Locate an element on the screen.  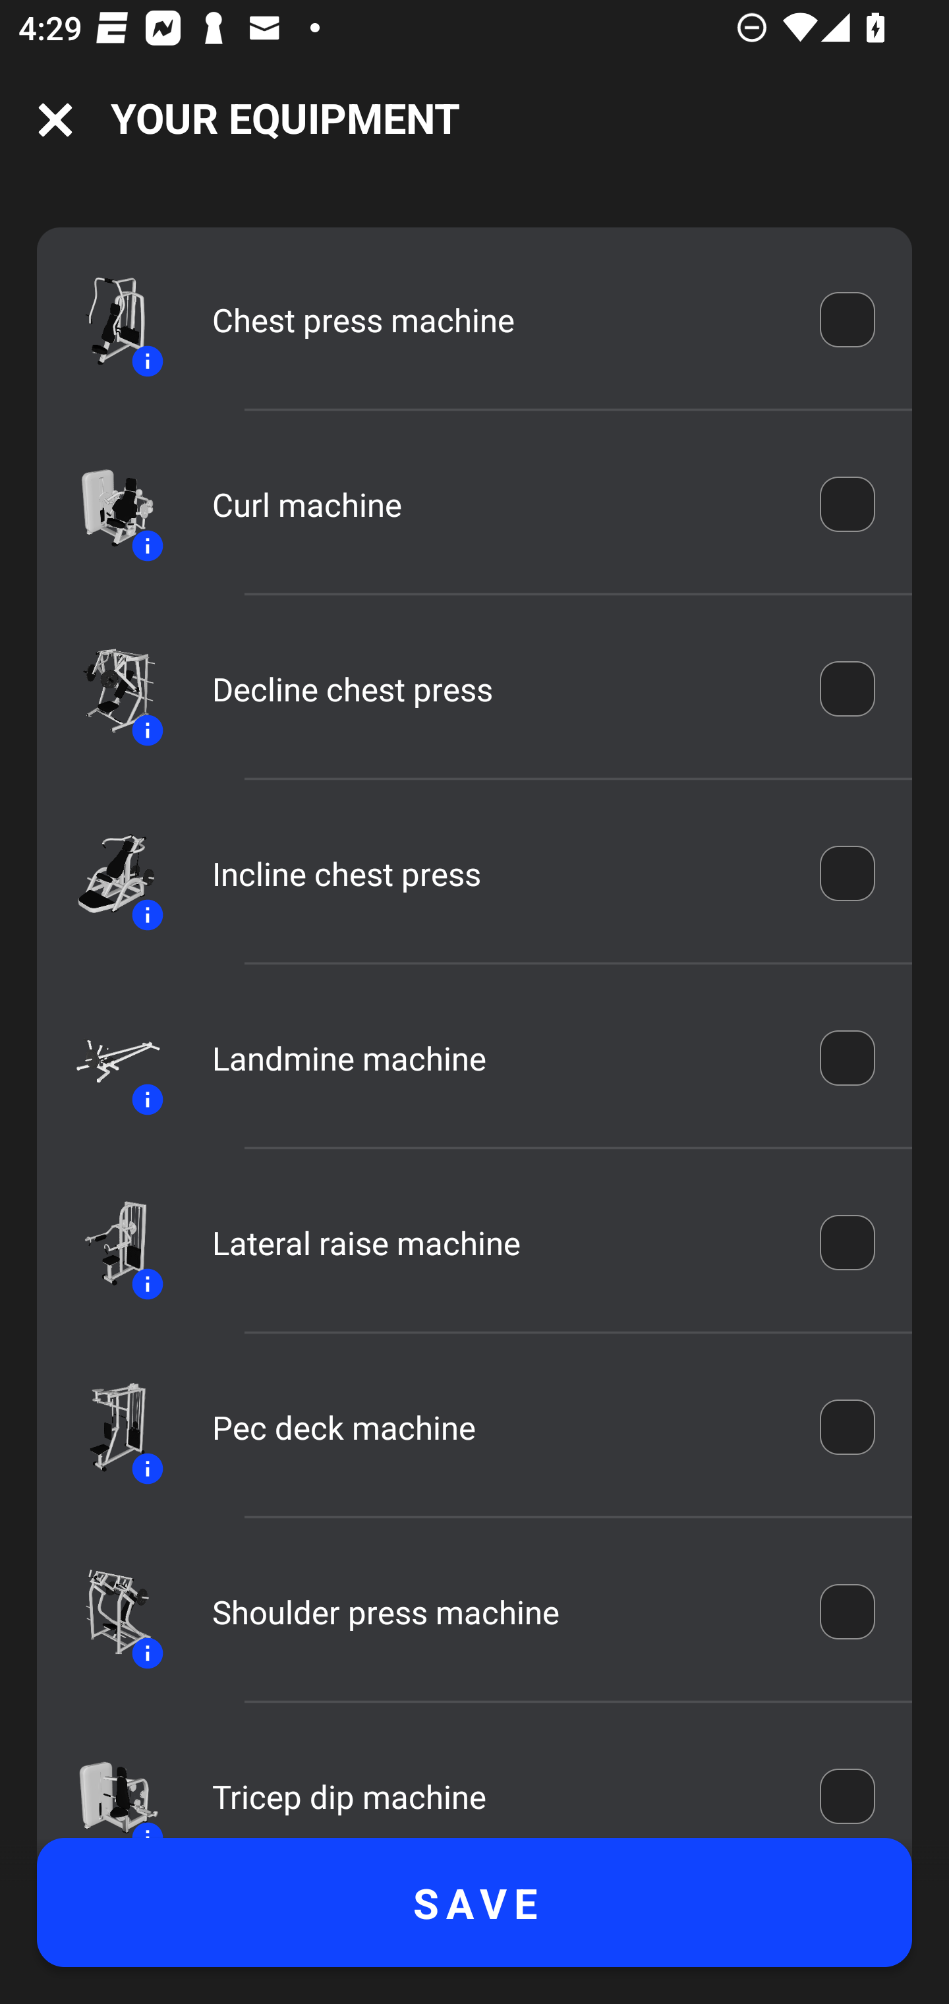
Equipment icon Information icon is located at coordinates (106, 1243).